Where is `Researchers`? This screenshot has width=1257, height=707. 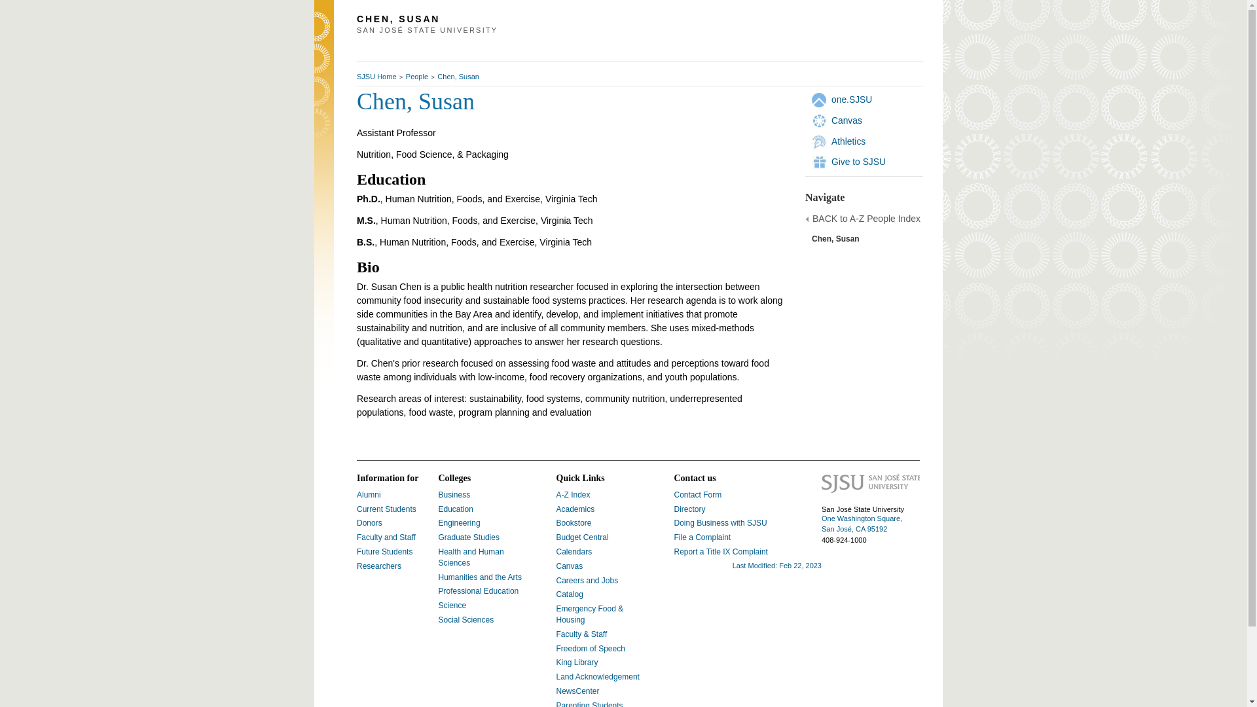 Researchers is located at coordinates (378, 566).